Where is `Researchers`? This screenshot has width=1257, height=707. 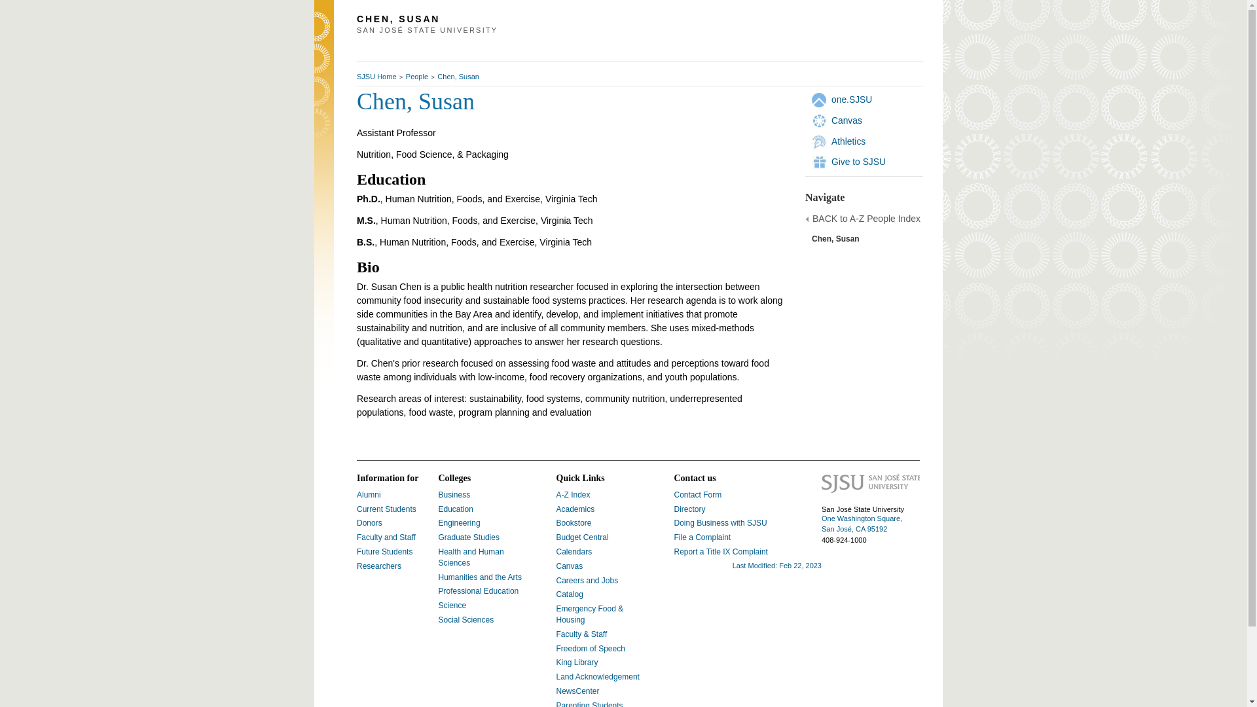 Researchers is located at coordinates (378, 566).